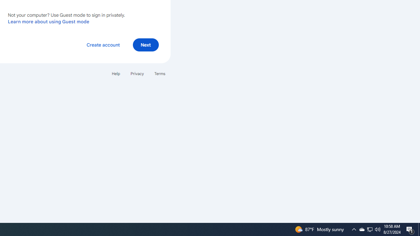  What do you see at coordinates (103, 45) in the screenshot?
I see `Create account` at bounding box center [103, 45].